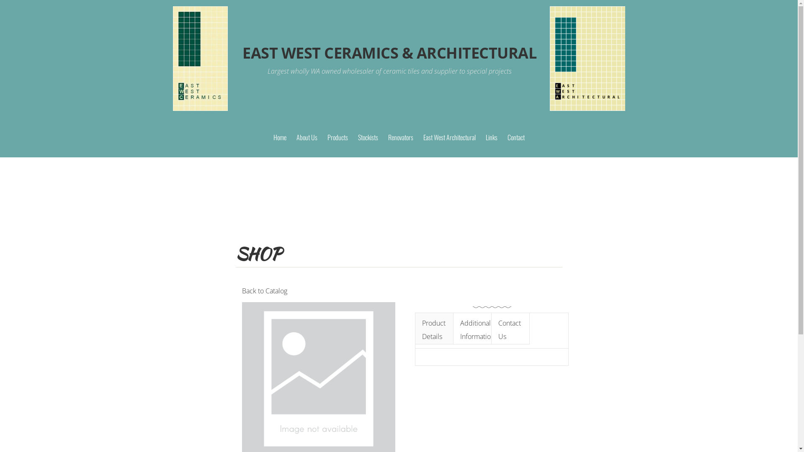  What do you see at coordinates (516, 137) in the screenshot?
I see `Contact` at bounding box center [516, 137].